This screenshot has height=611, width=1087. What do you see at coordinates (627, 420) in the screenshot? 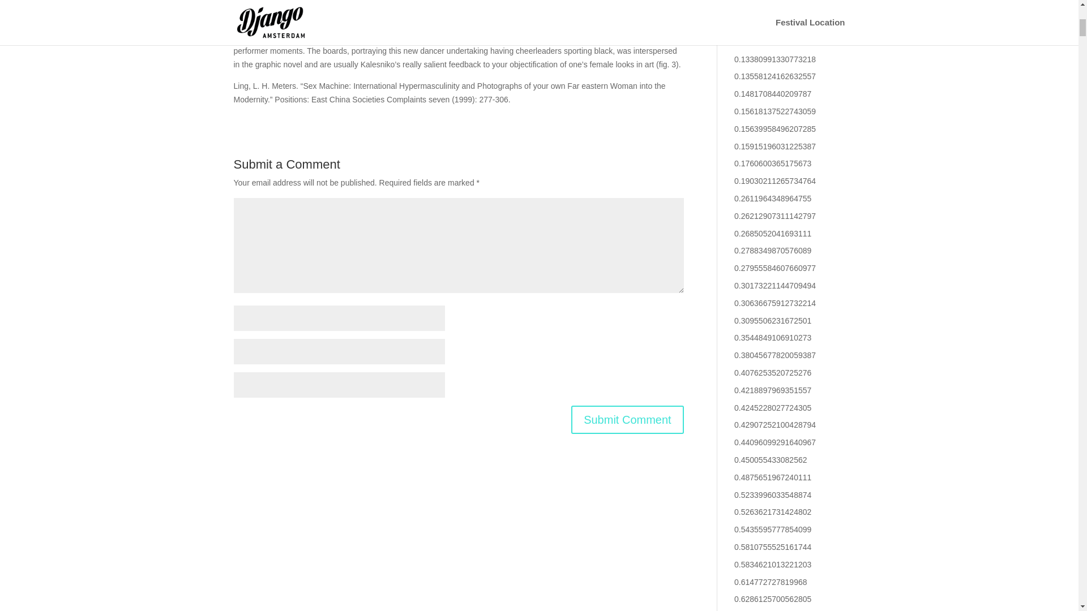
I see `Submit Comment` at bounding box center [627, 420].